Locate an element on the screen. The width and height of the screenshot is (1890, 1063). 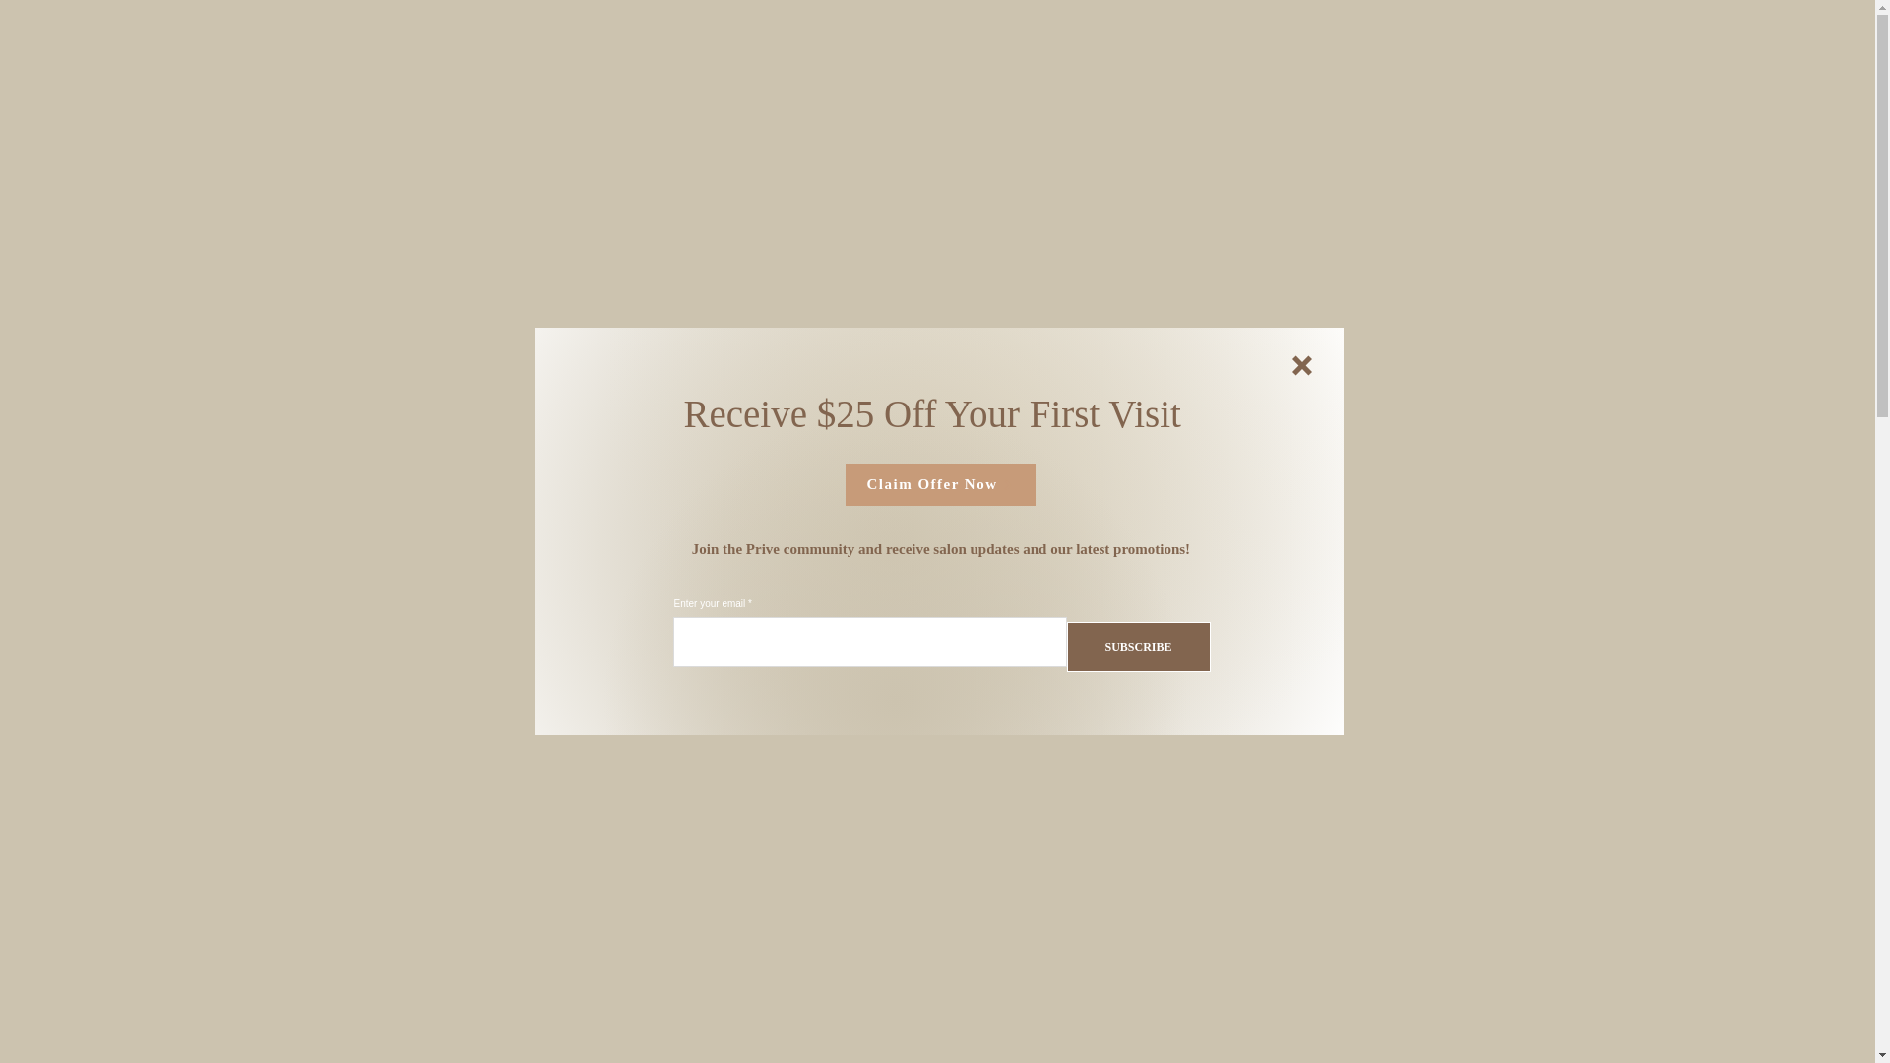
RETURNING GUESTS BOOK HERE is located at coordinates (1695, 41).